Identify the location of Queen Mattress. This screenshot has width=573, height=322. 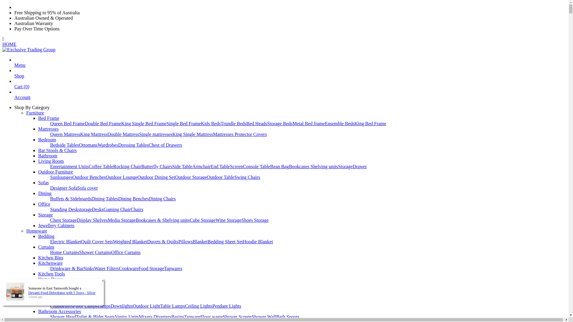
(65, 134).